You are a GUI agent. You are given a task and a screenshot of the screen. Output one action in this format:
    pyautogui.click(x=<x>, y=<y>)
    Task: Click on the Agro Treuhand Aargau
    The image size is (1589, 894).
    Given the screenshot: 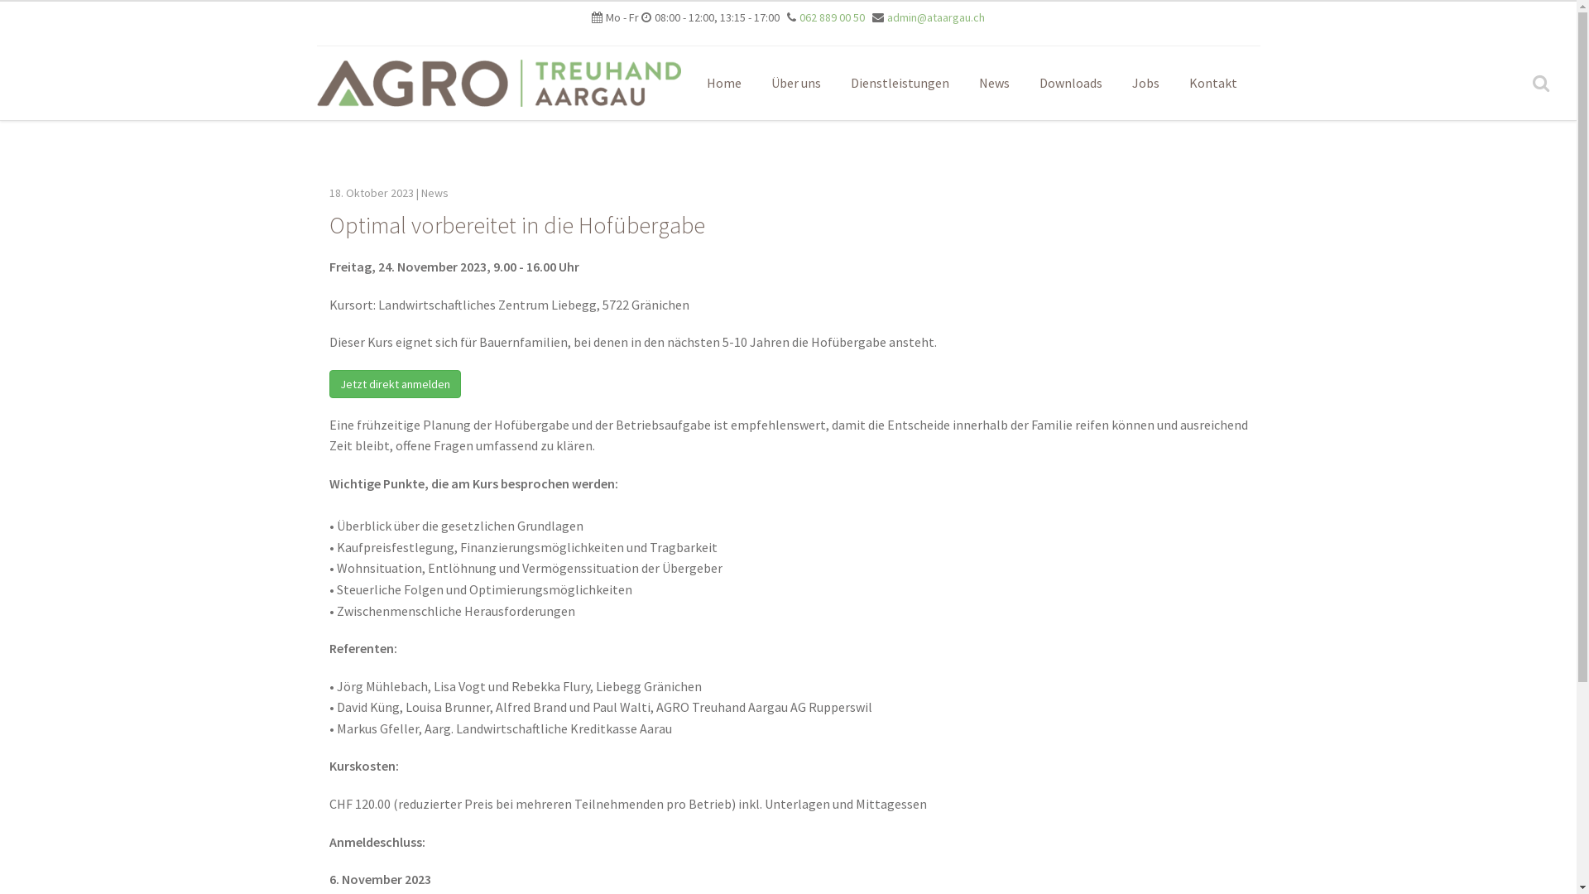 What is the action you would take?
    pyautogui.click(x=498, y=84)
    